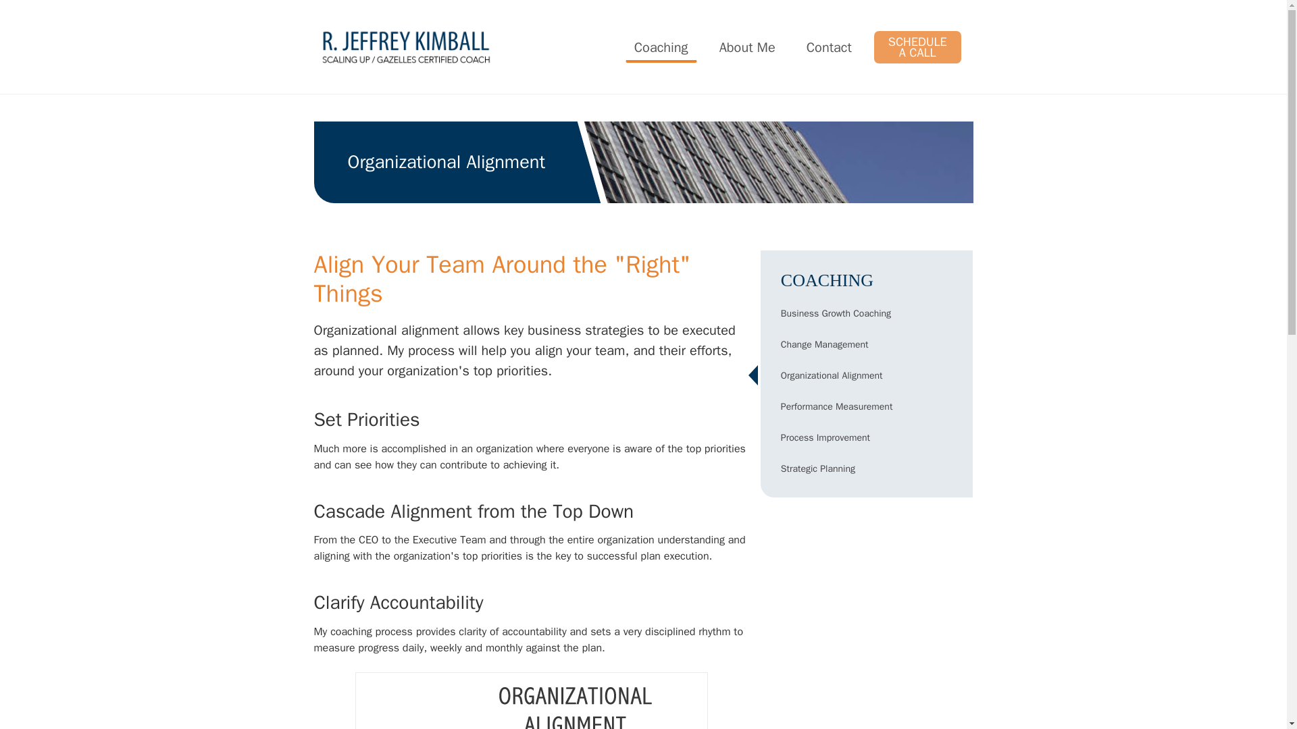 Image resolution: width=1297 pixels, height=729 pixels. Describe the element at coordinates (867, 406) in the screenshot. I see `Performance Measurement` at that location.